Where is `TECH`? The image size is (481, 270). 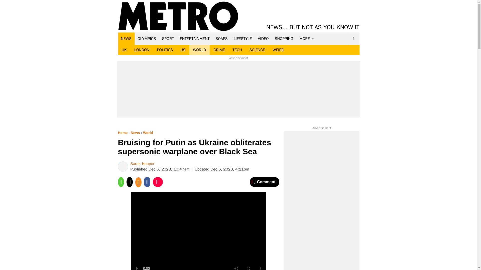
TECH is located at coordinates (237, 50).